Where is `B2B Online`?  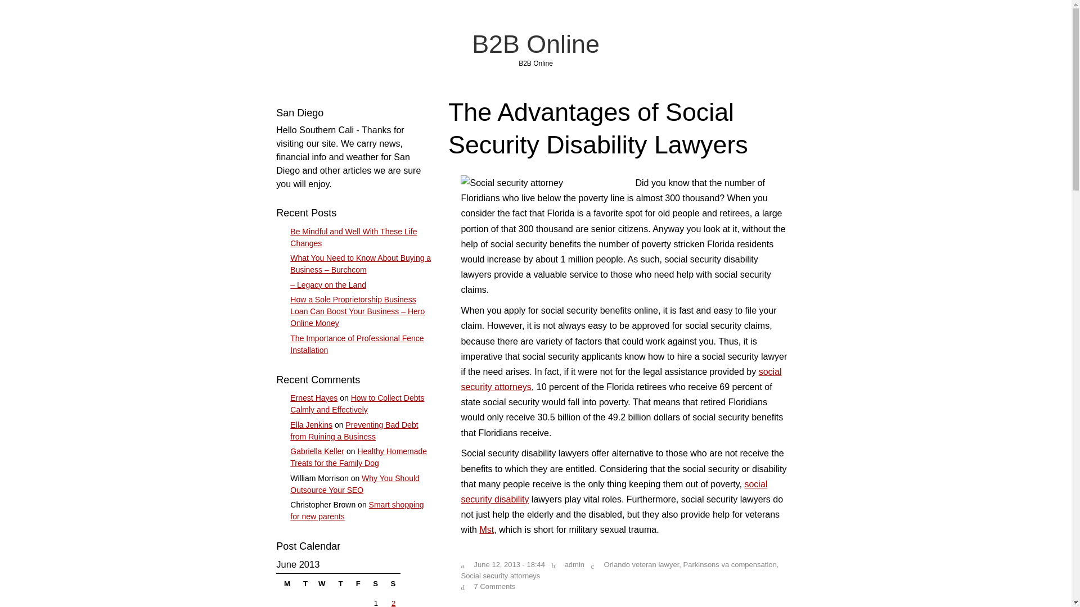 B2B Online is located at coordinates (535, 43).